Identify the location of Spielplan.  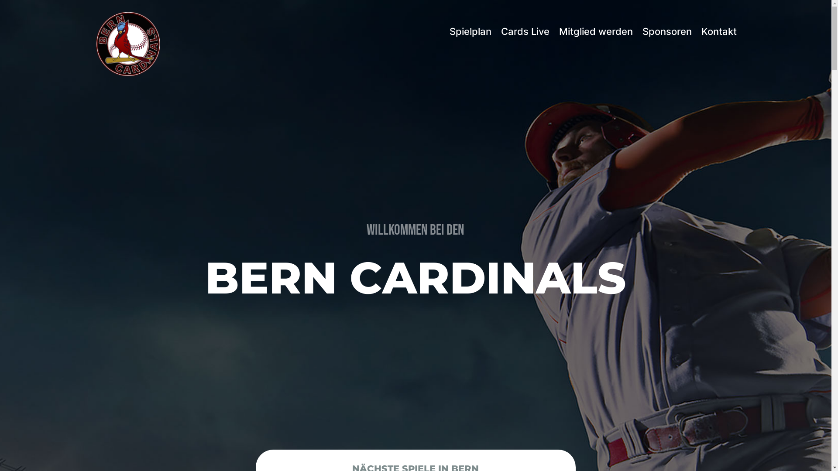
(471, 31).